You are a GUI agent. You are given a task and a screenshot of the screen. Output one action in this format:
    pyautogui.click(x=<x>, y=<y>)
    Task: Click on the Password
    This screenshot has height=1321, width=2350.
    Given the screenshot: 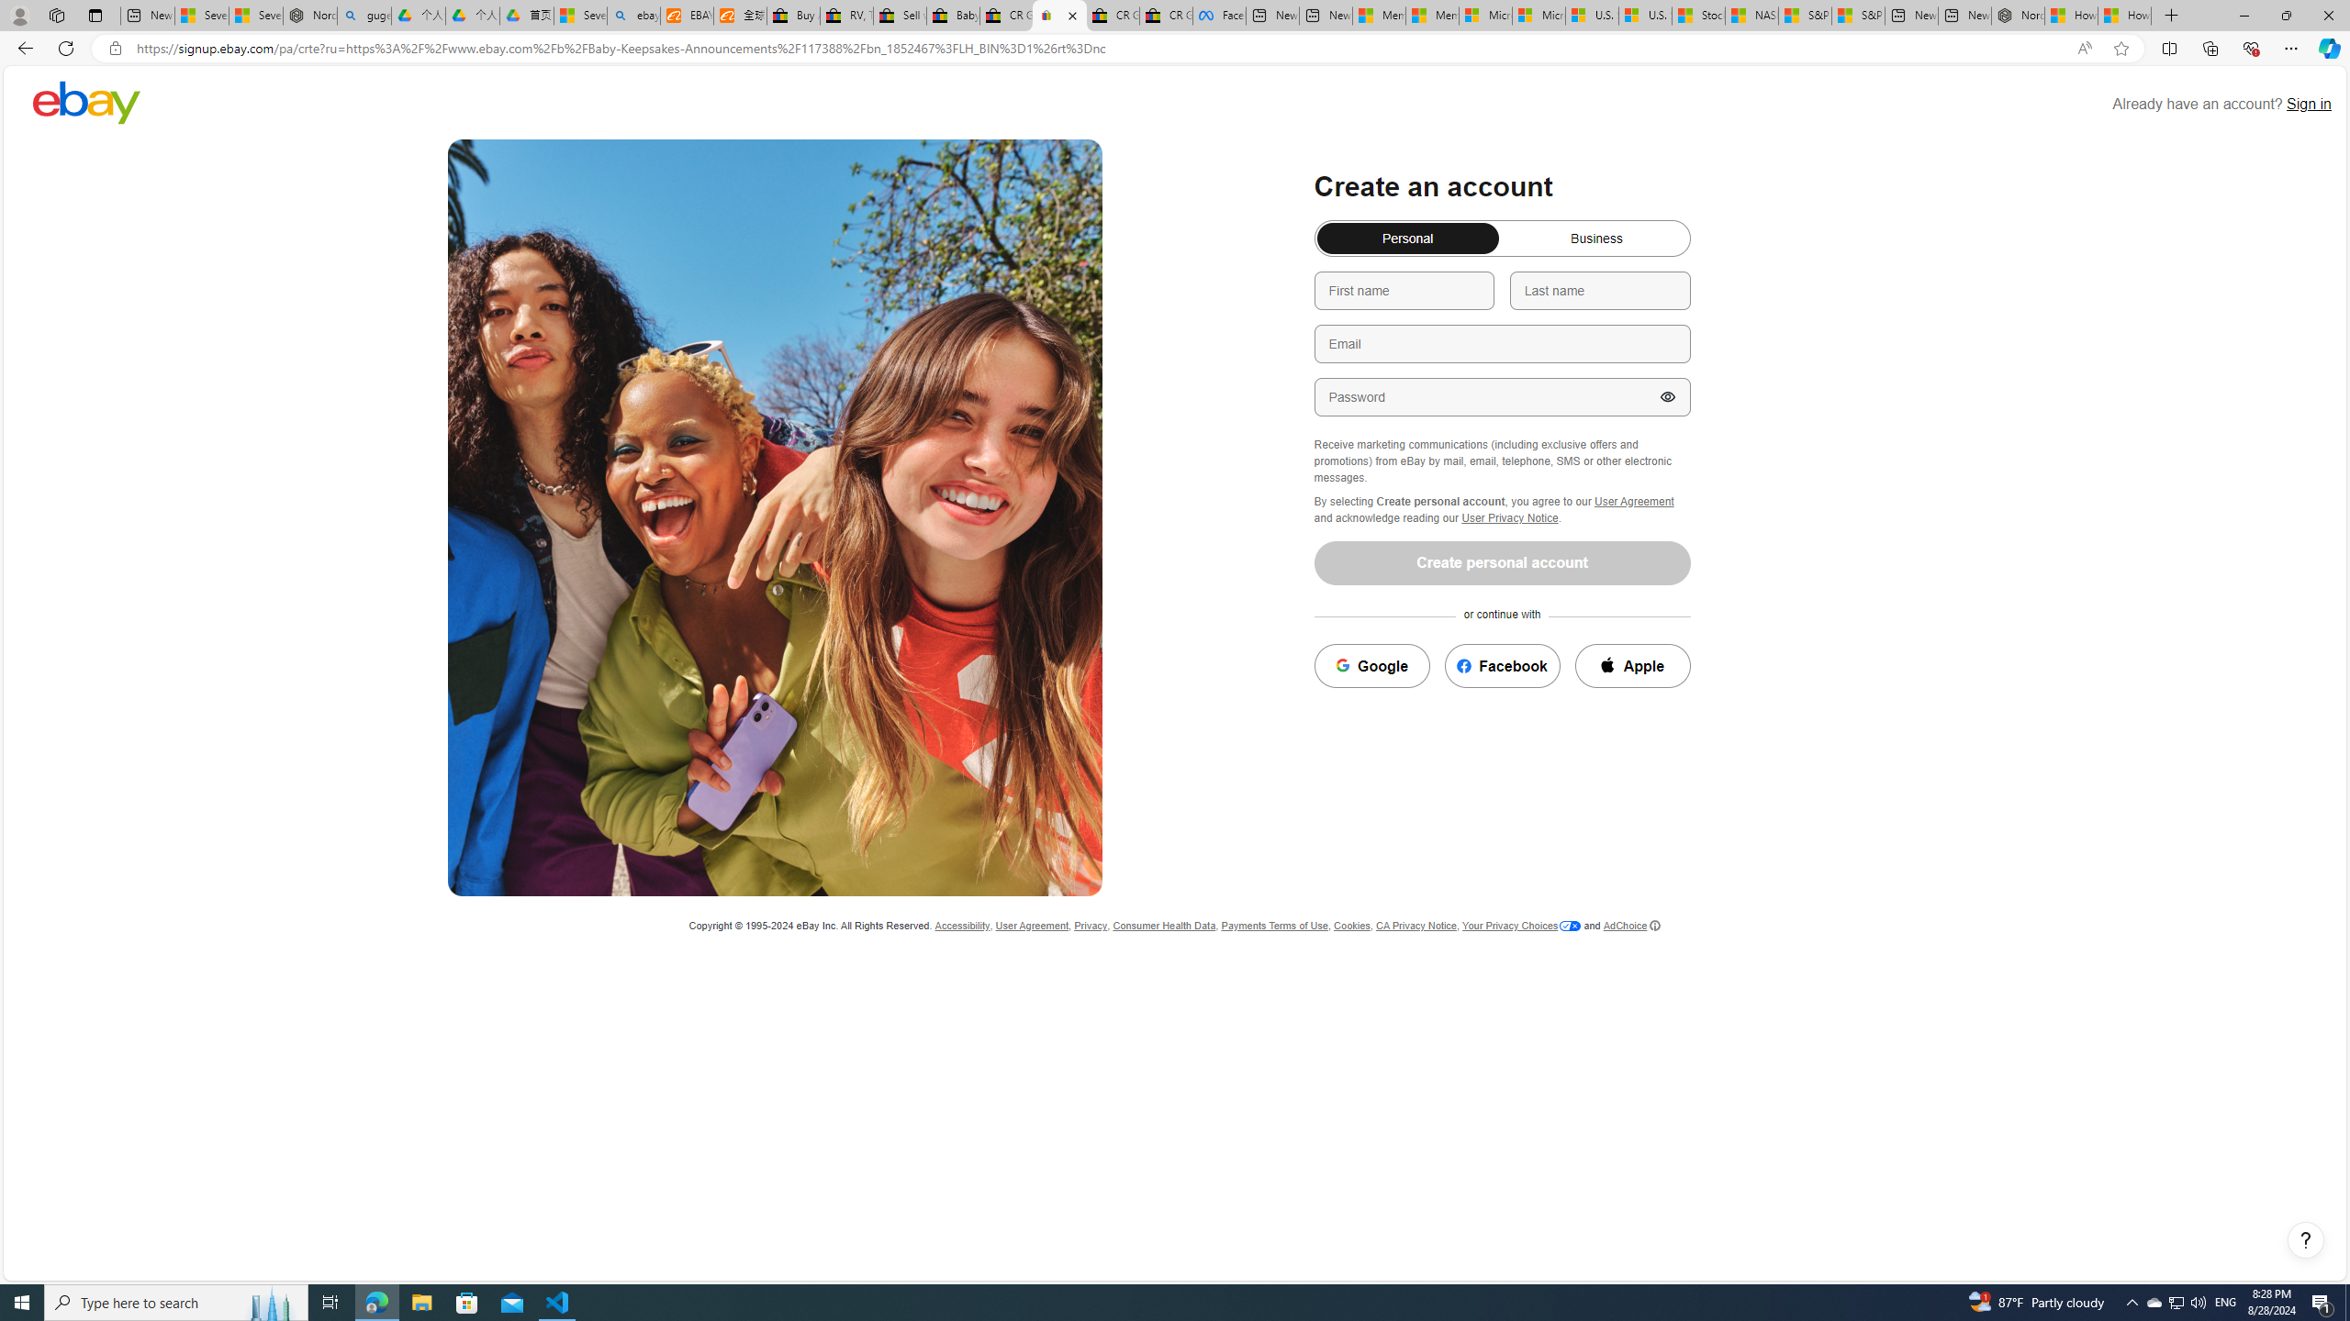 What is the action you would take?
    pyautogui.click(x=1502, y=397)
    